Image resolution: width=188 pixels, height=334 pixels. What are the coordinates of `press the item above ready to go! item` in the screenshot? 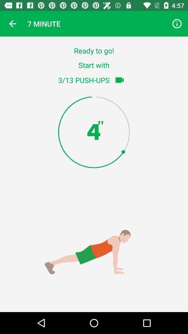 It's located at (13, 24).